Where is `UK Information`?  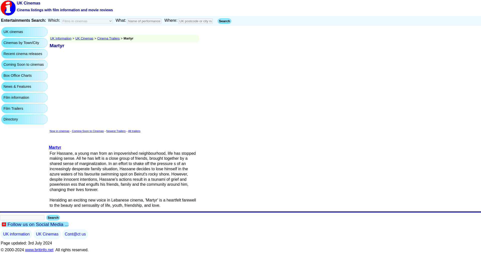
UK Information is located at coordinates (61, 38).